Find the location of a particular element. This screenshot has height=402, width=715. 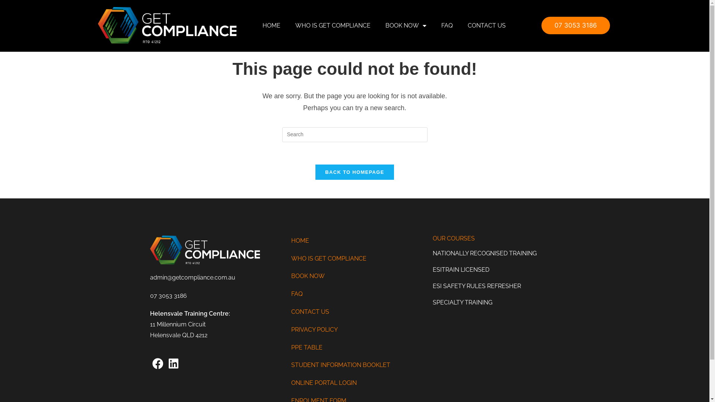

STUDENT INFORMATION BOOKLET is located at coordinates (355, 366).